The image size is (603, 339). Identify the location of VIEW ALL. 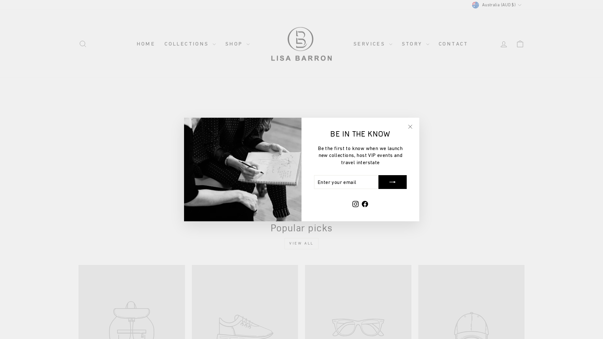
(301, 244).